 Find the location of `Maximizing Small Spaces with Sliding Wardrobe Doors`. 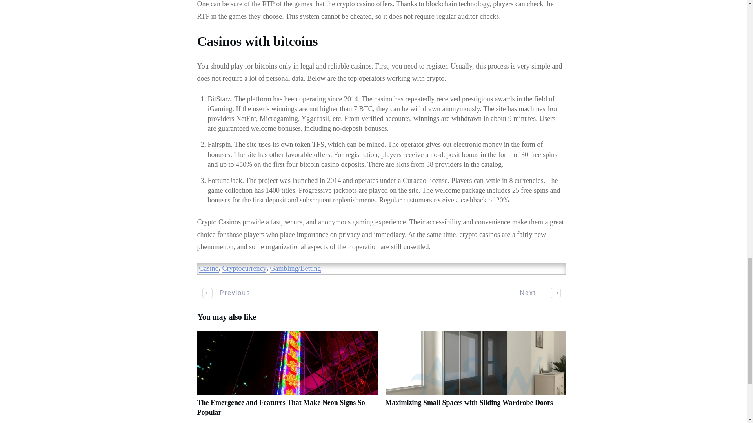

Maximizing Small Spaces with Sliding Wardrobe Doors is located at coordinates (475, 377).